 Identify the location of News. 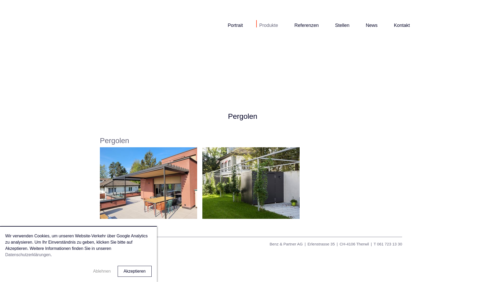
(372, 26).